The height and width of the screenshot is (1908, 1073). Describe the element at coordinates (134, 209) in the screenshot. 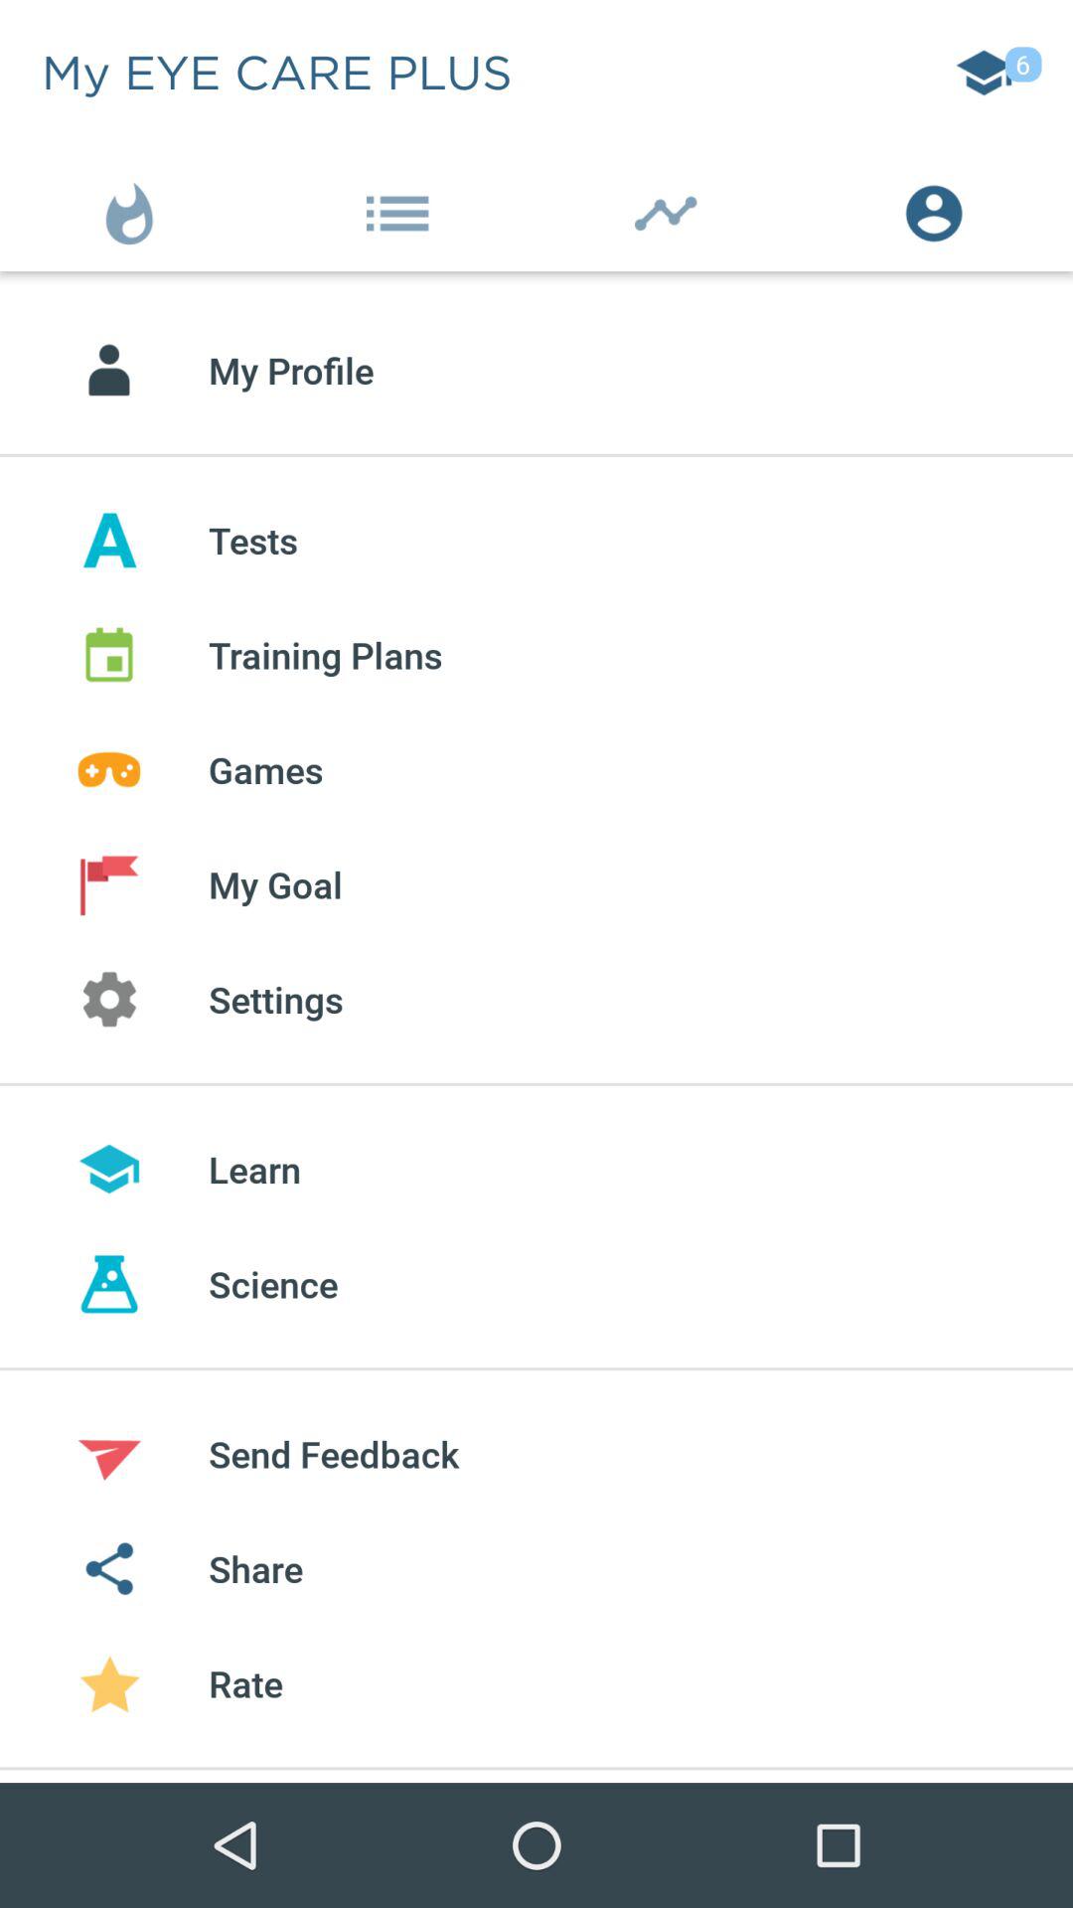

I see `turn off the    icon` at that location.